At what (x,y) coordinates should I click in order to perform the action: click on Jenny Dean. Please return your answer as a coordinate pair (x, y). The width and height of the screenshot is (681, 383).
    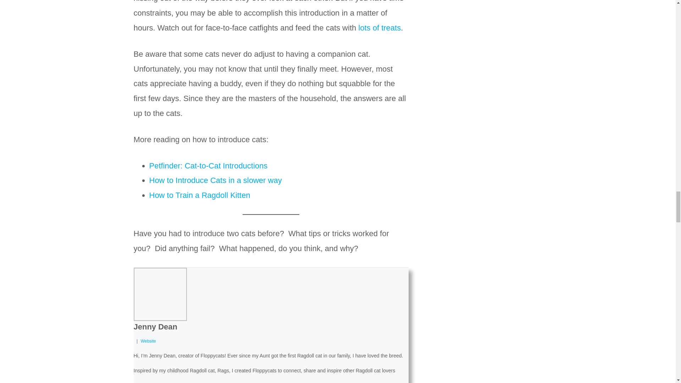
    Looking at the image, I should click on (155, 327).